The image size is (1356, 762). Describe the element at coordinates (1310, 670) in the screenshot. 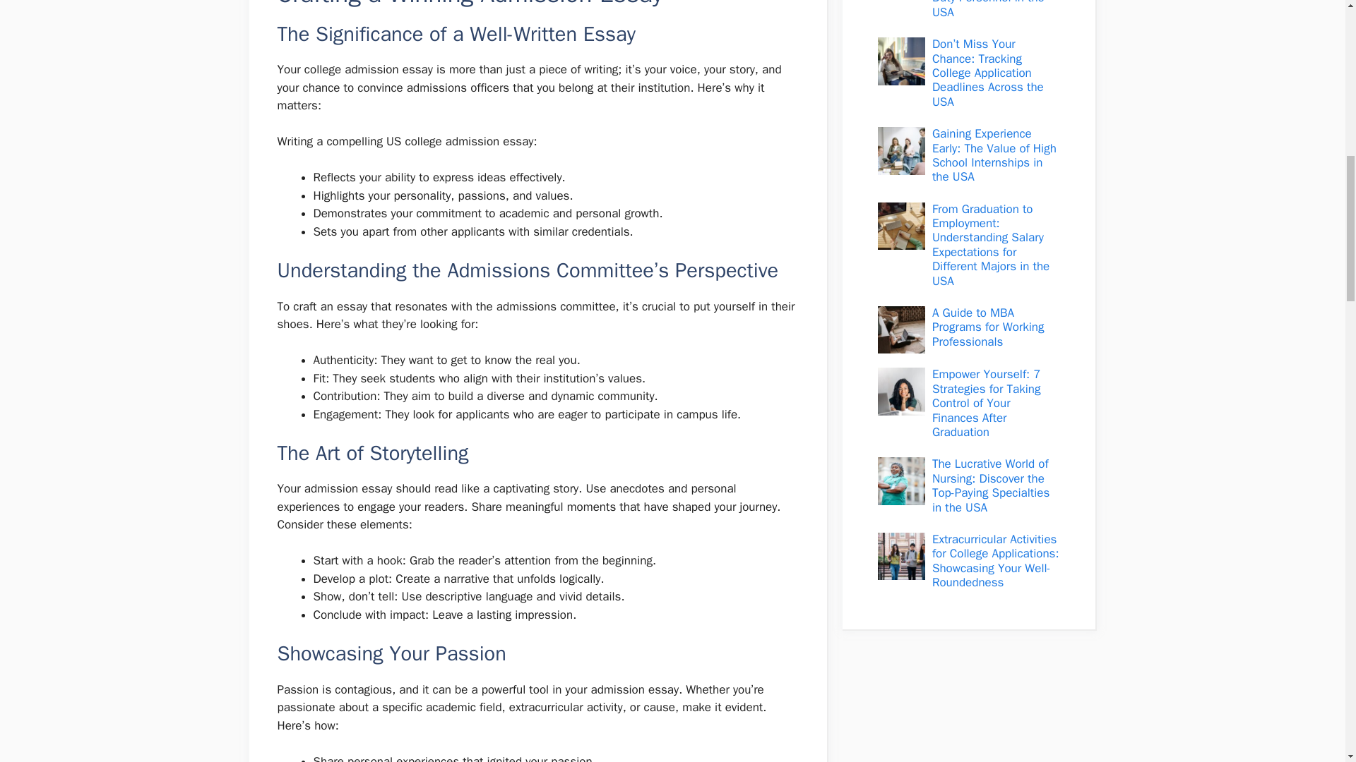

I see `Scroll back to top` at that location.